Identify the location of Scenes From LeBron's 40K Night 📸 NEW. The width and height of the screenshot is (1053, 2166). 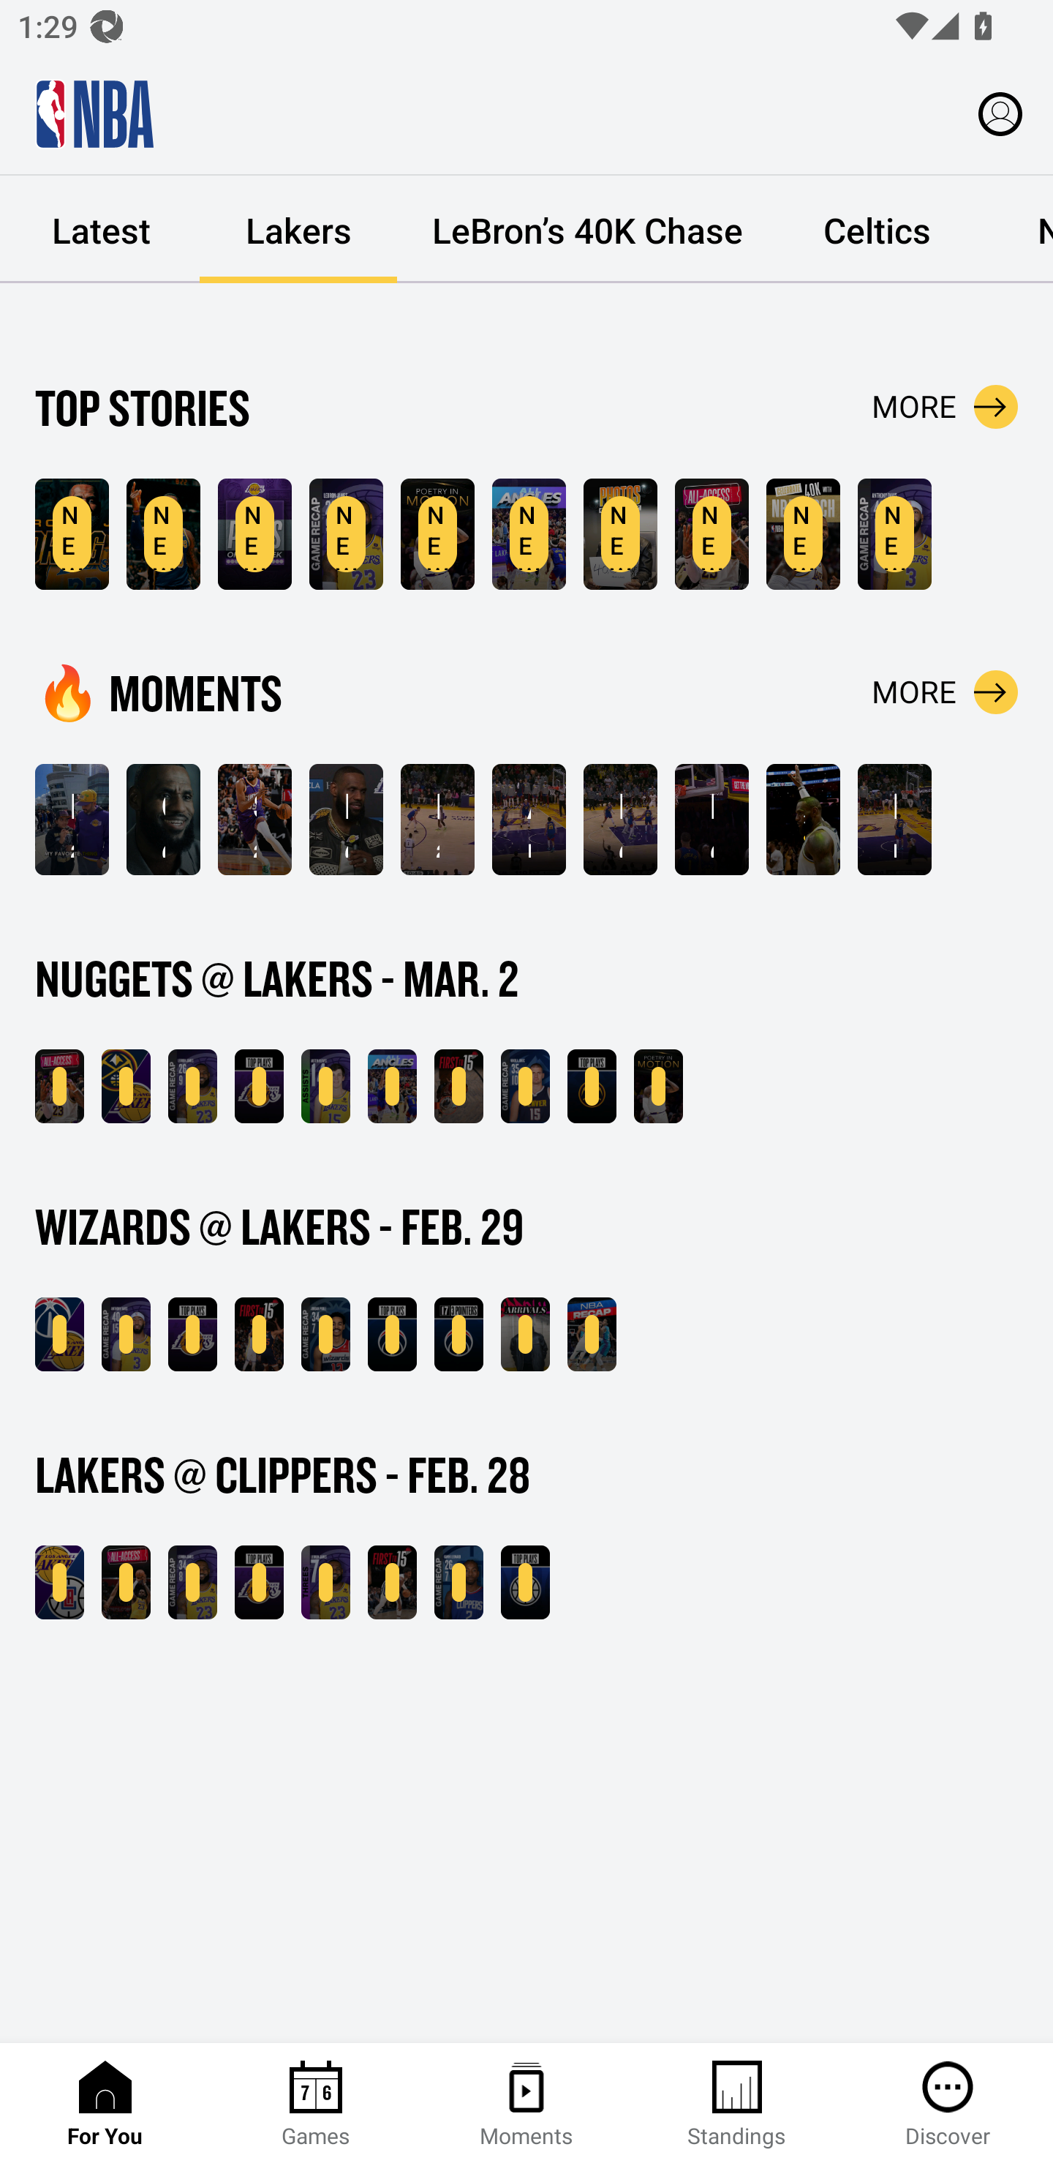
(620, 534).